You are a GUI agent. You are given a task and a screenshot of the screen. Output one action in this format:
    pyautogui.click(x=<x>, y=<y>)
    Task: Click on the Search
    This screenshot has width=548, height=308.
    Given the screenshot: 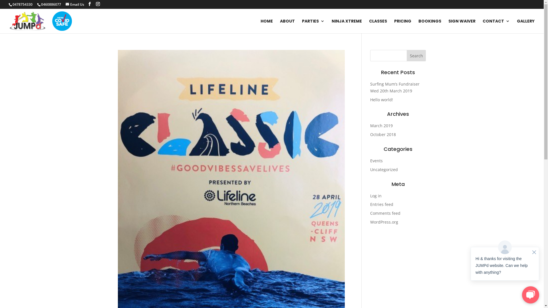 What is the action you would take?
    pyautogui.click(x=416, y=56)
    